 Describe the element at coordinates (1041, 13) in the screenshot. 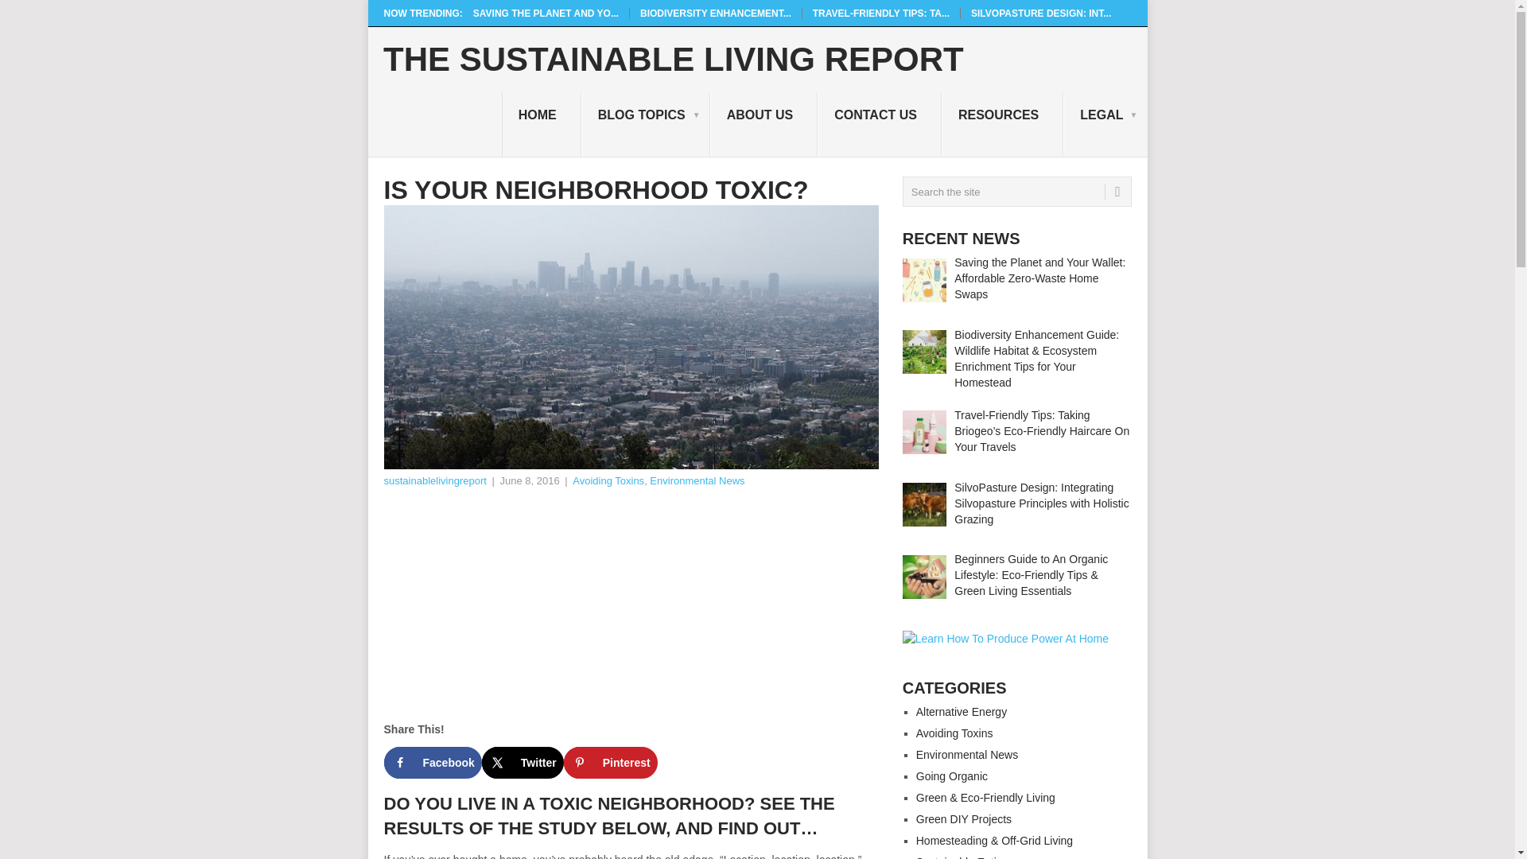

I see `SILVOPASTURE DESIGN: INT...` at that location.